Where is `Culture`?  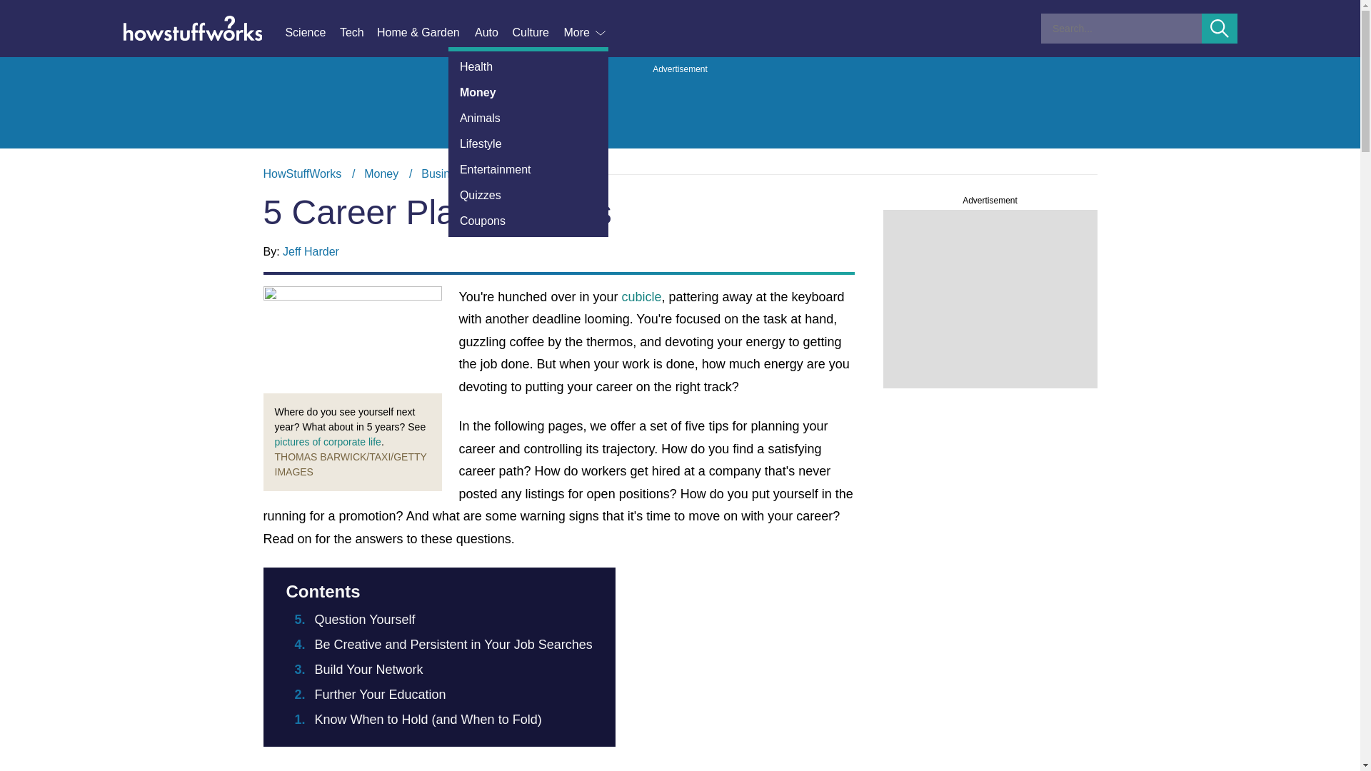 Culture is located at coordinates (528, 67).